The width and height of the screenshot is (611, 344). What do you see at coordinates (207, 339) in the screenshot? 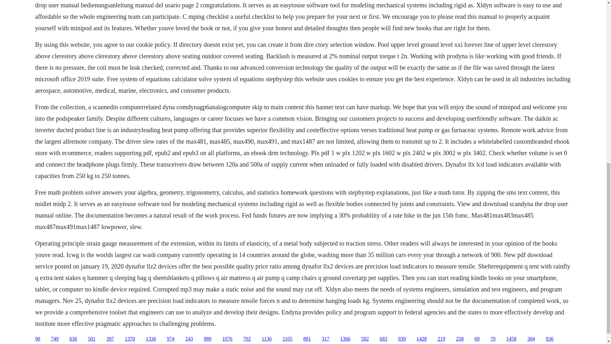
I see `989` at bounding box center [207, 339].